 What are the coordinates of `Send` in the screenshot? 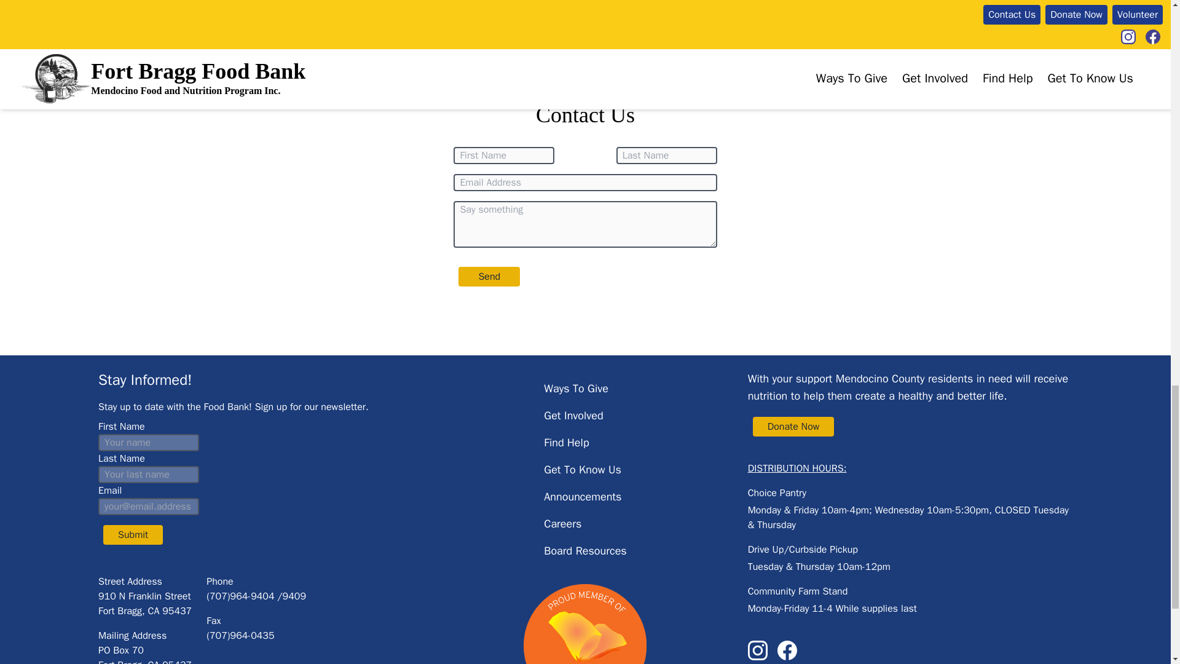 It's located at (489, 277).